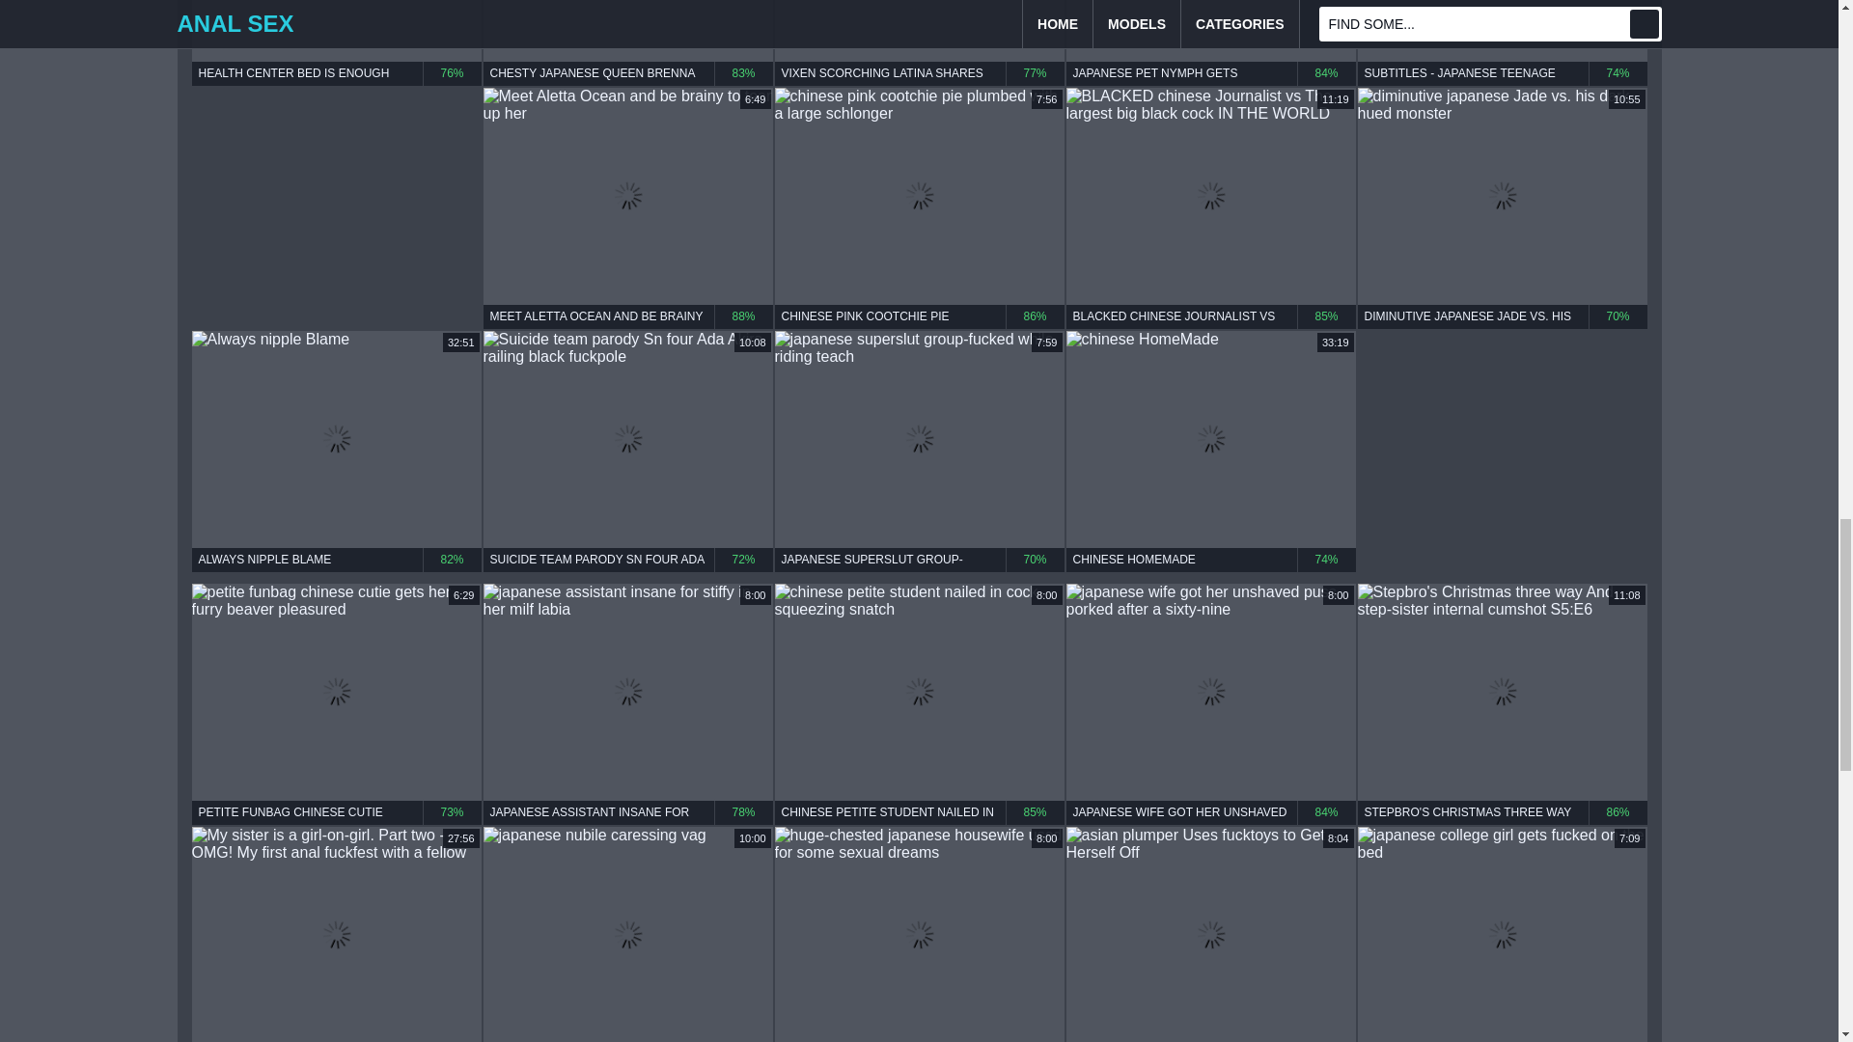 The height and width of the screenshot is (1042, 1853). I want to click on HEALTH CENTER BED IS ENOUGH FOR HER TO TOY PUMMEL, so click(335, 73).